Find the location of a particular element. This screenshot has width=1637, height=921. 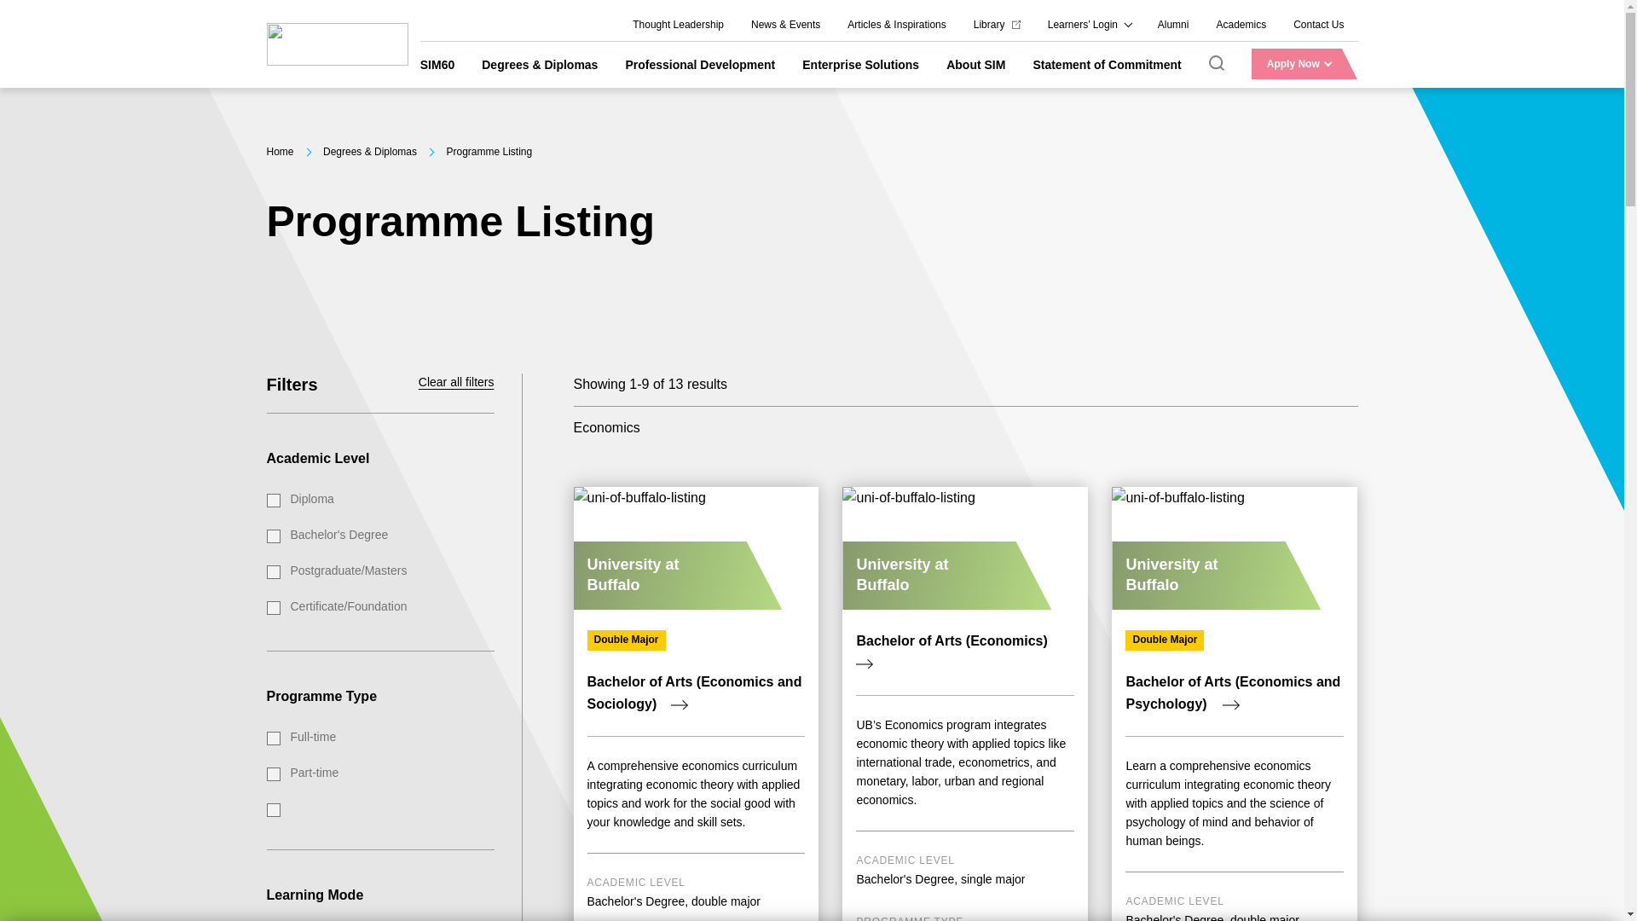

Contact Us is located at coordinates (1318, 25).